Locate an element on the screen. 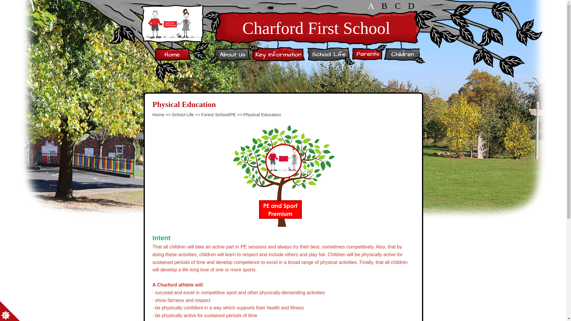 This screenshot has width=571, height=321. About Us is located at coordinates (232, 54).